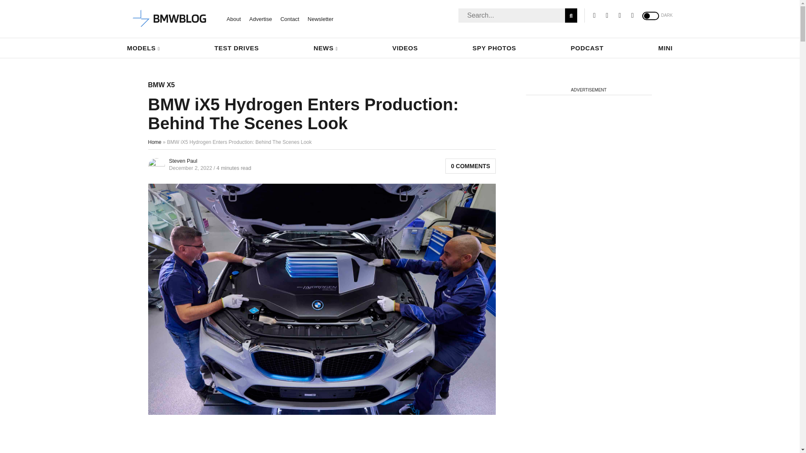 The height and width of the screenshot is (453, 806). Describe the element at coordinates (170, 19) in the screenshot. I see `BMW BLOG` at that location.